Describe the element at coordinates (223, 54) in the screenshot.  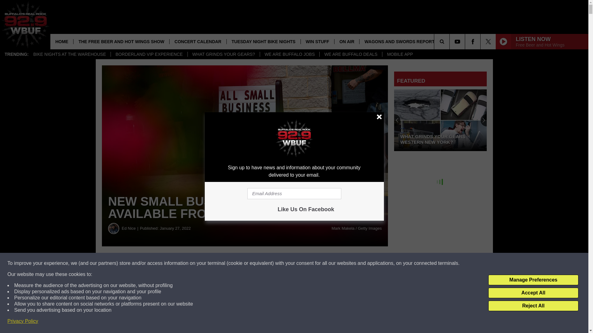
I see `WHAT GRINDS YOUR GEARS?` at that location.